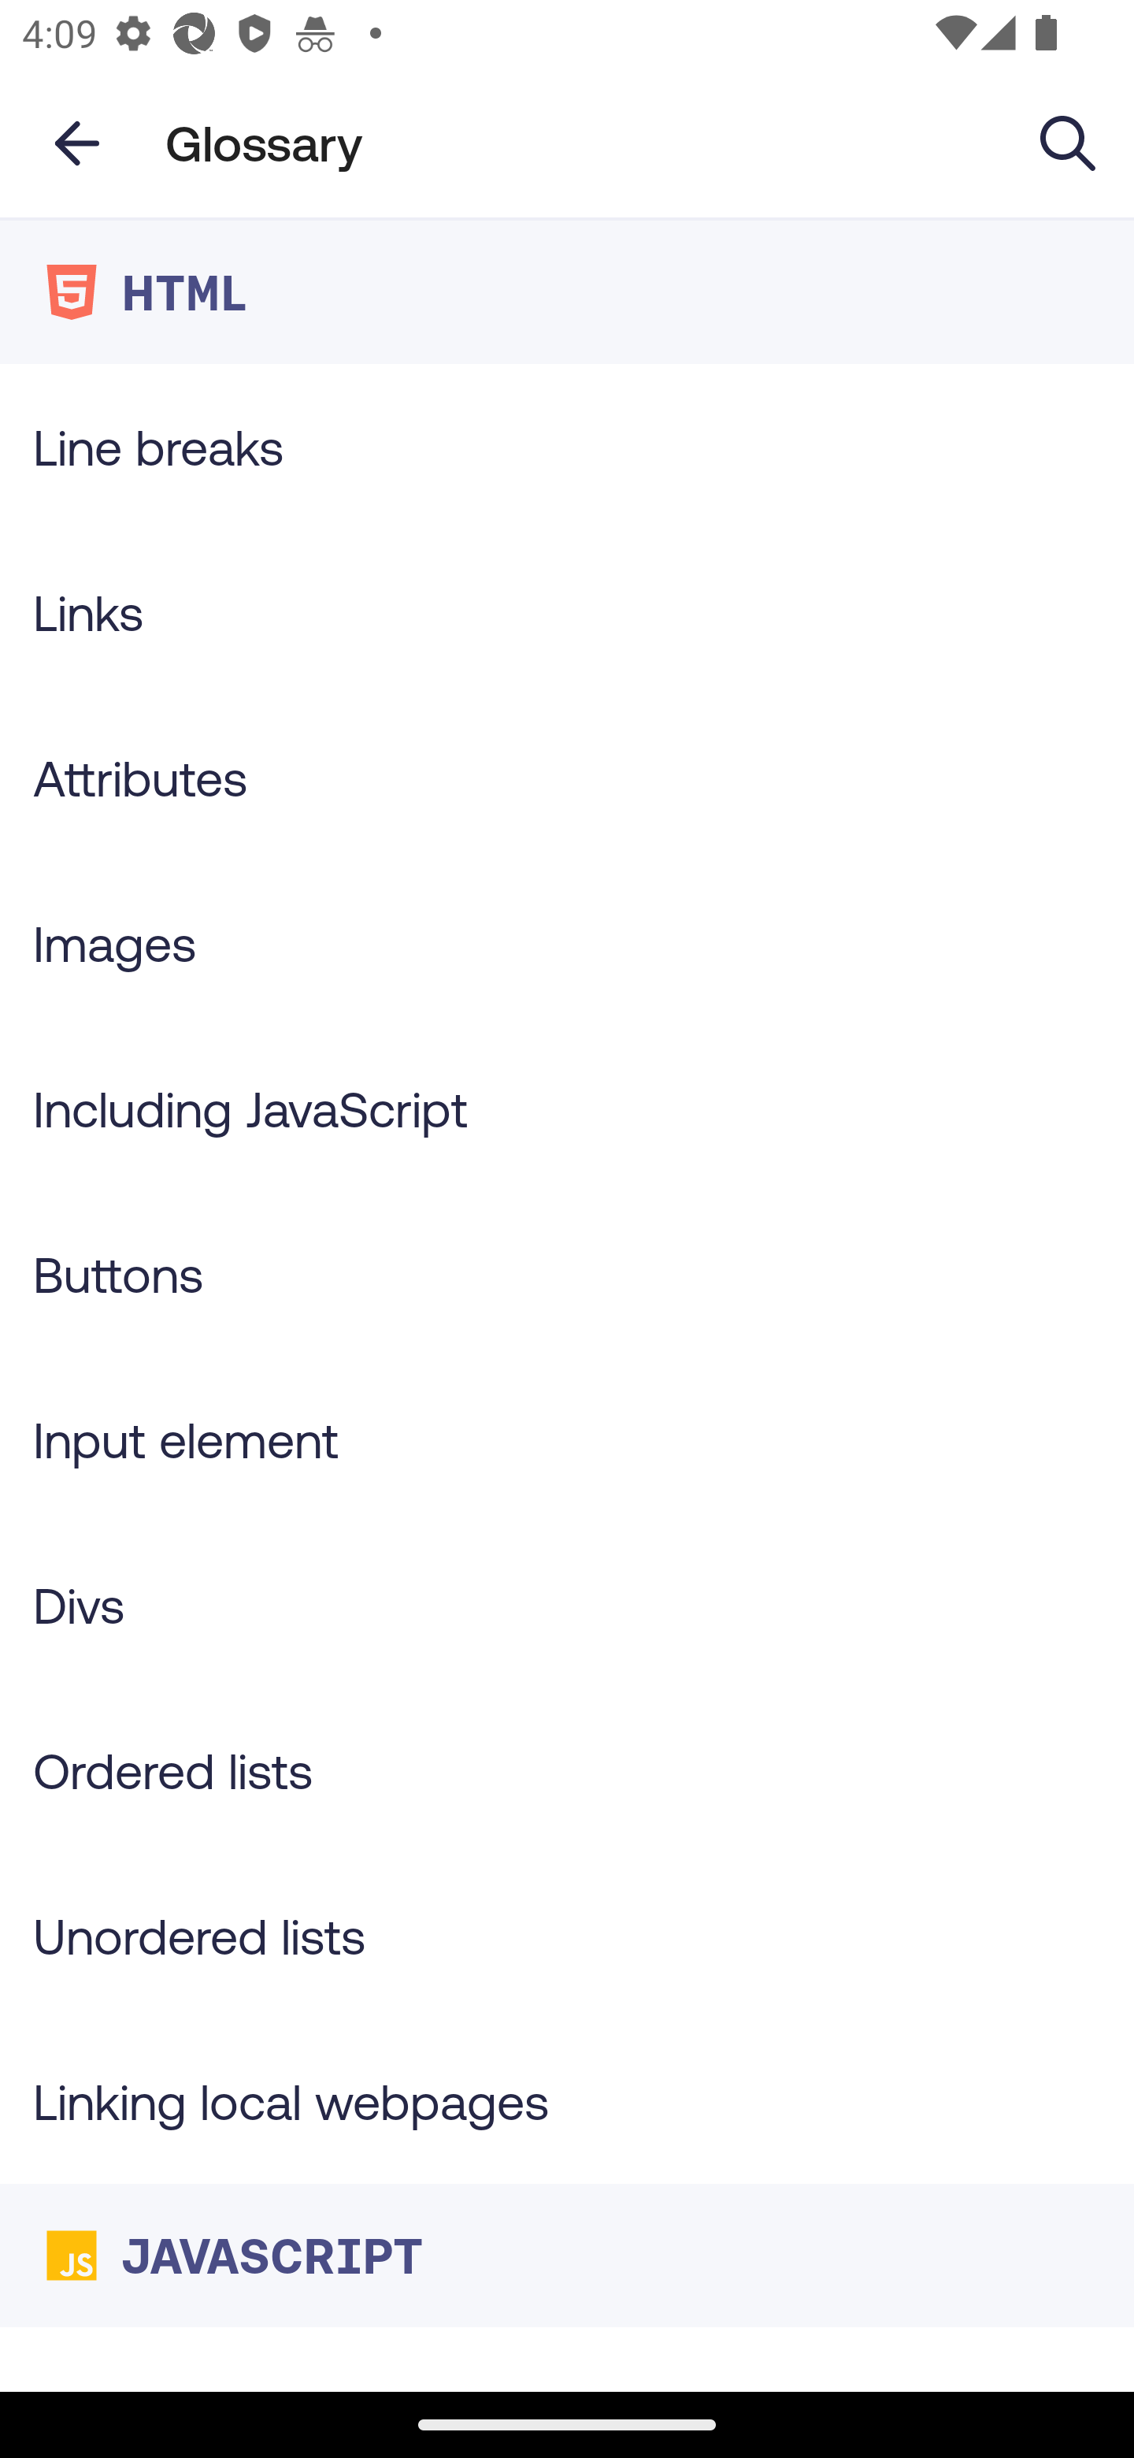 This screenshot has height=2458, width=1134. I want to click on Divs, so click(567, 1605).